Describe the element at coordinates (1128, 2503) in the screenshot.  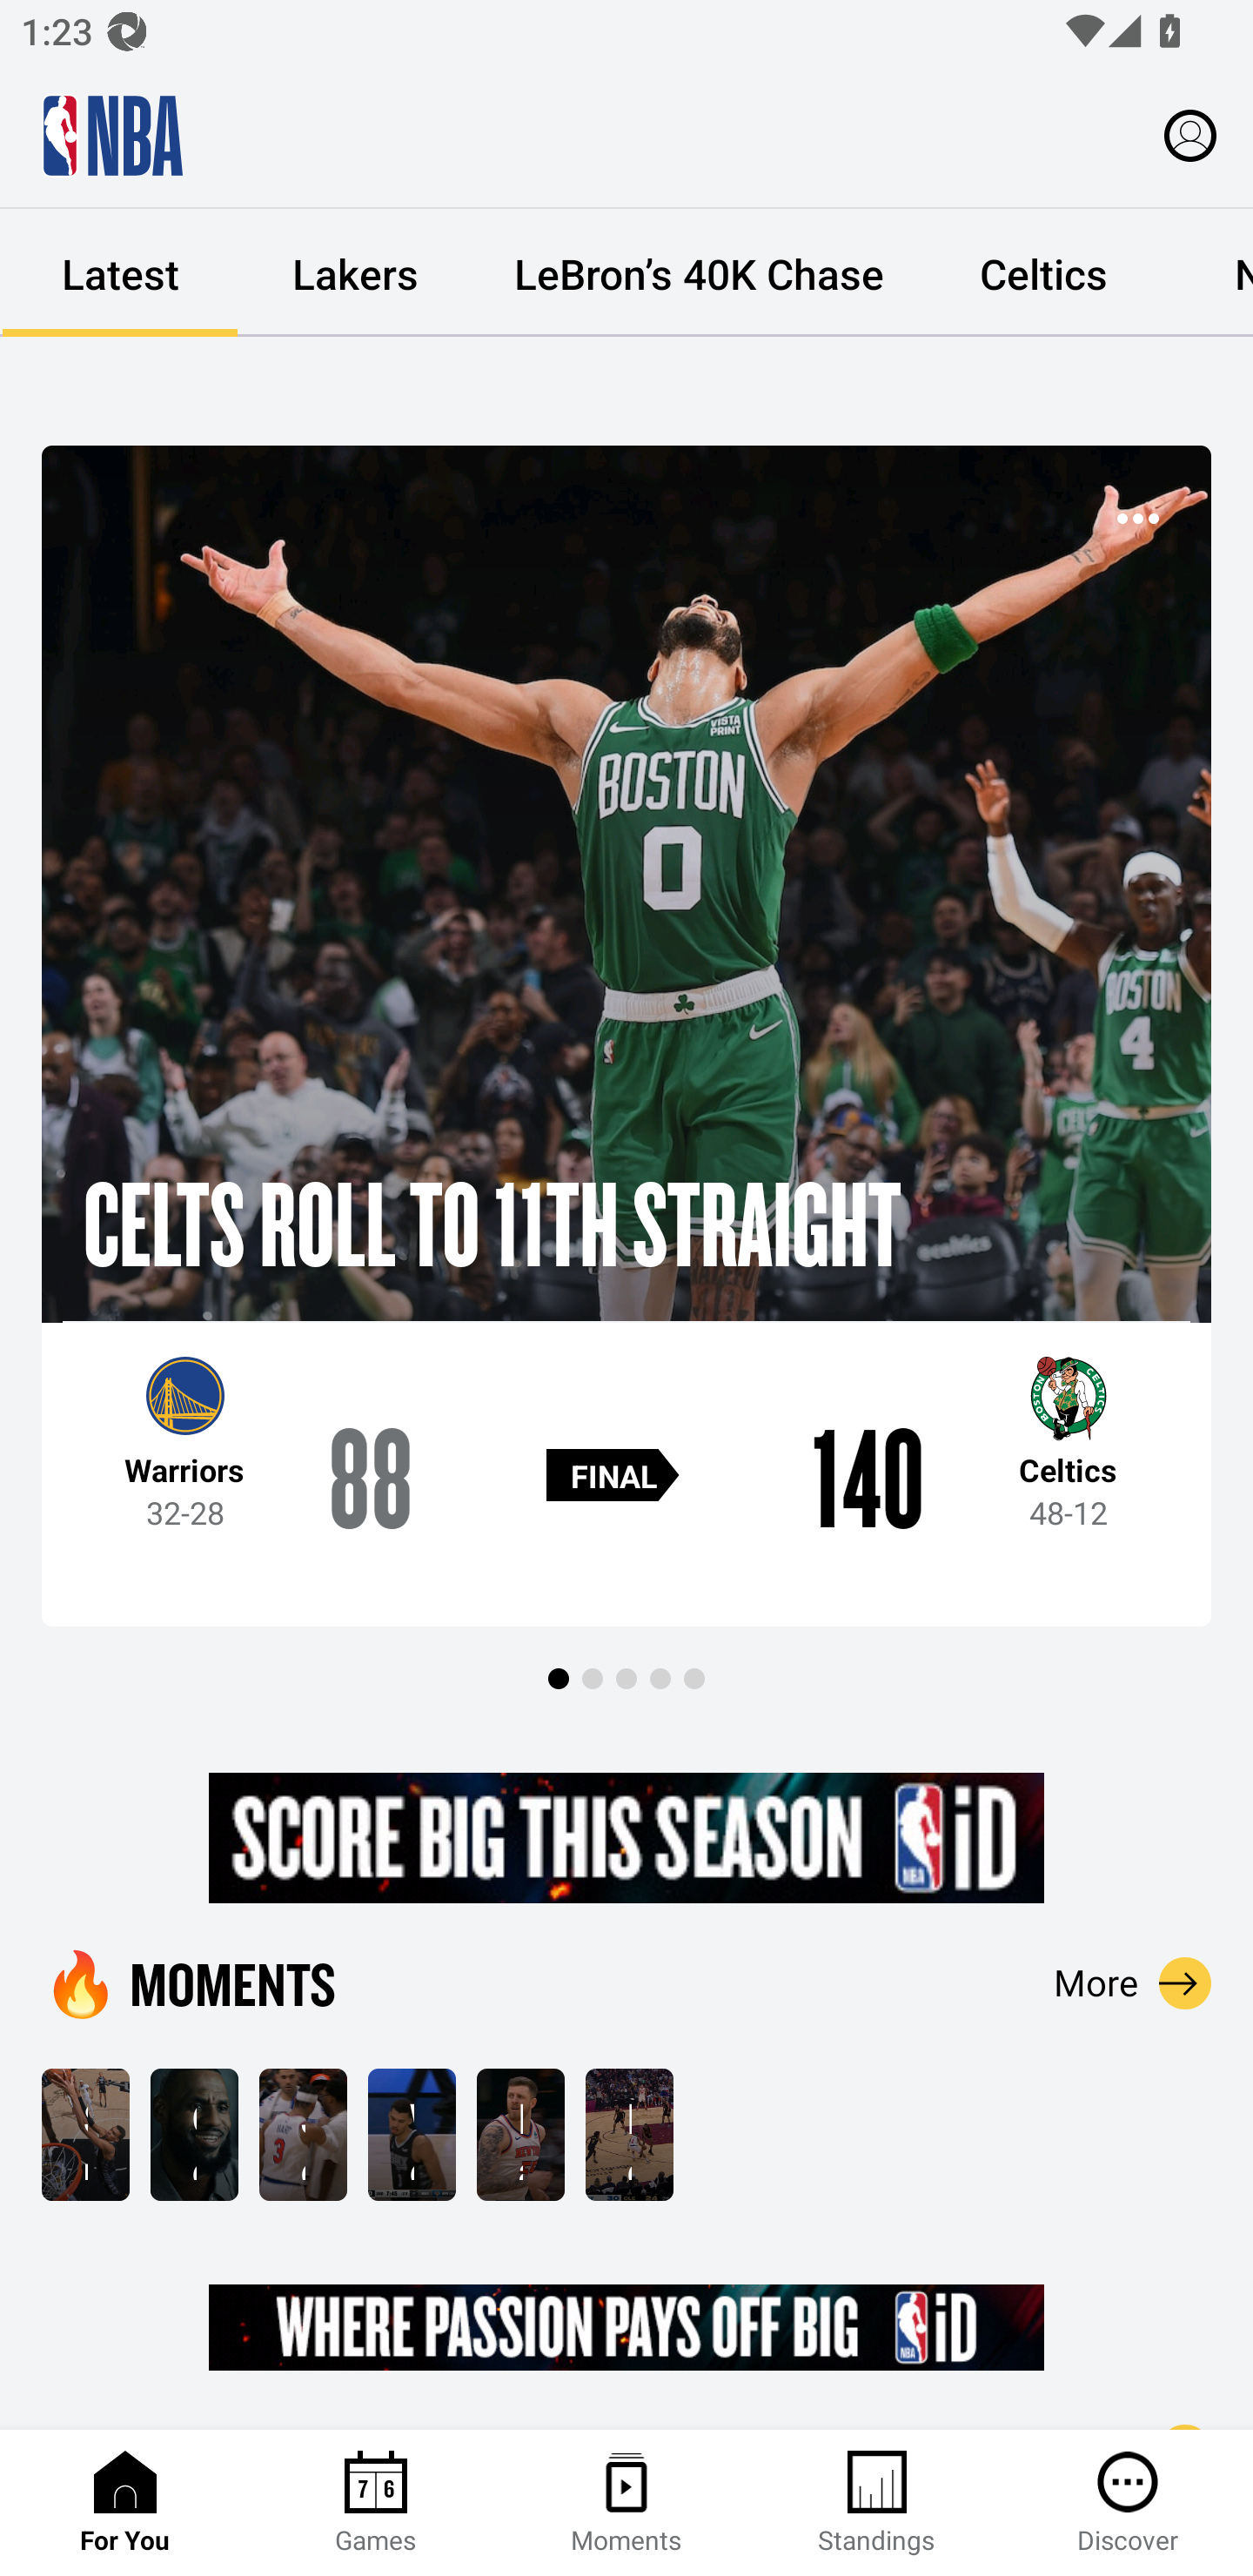
I see `Discover` at that location.